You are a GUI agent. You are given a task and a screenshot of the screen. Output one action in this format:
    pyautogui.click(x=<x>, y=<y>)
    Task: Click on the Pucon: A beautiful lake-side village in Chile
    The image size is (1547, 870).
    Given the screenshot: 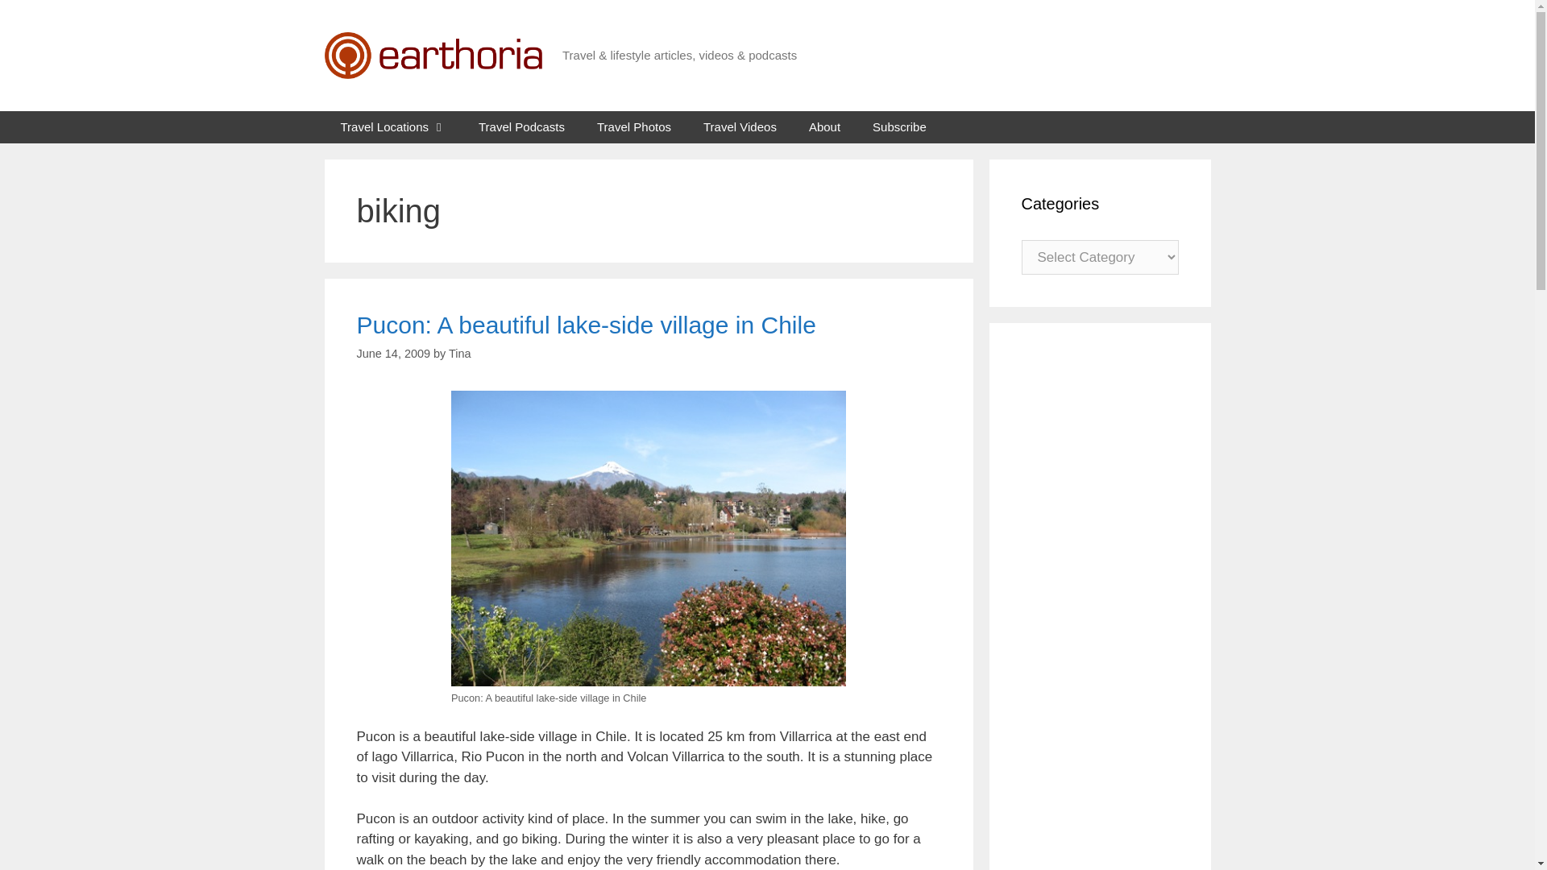 What is the action you would take?
    pyautogui.click(x=585, y=325)
    